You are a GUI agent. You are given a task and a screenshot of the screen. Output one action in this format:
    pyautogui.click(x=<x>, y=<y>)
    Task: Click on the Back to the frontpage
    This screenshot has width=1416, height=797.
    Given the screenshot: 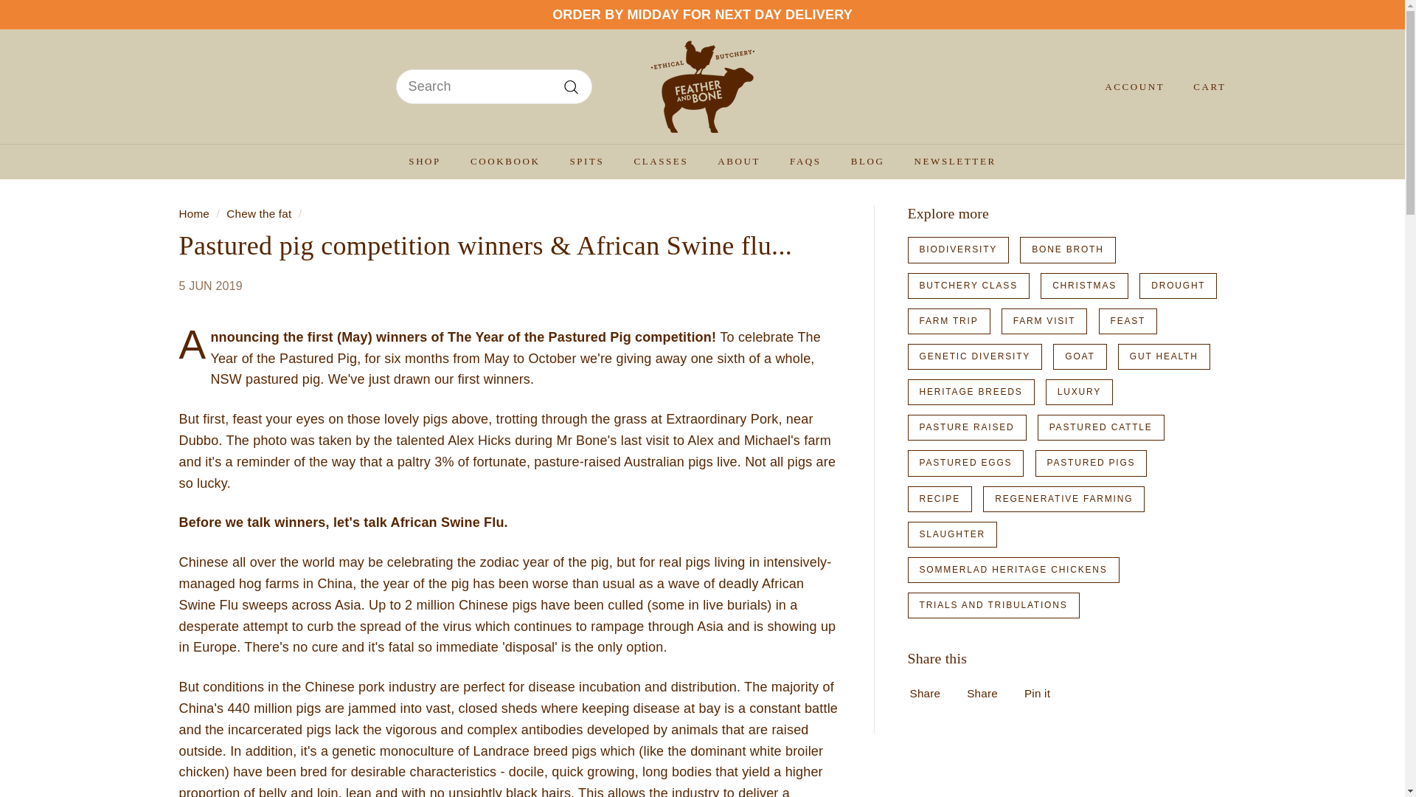 What is the action you would take?
    pyautogui.click(x=193, y=213)
    